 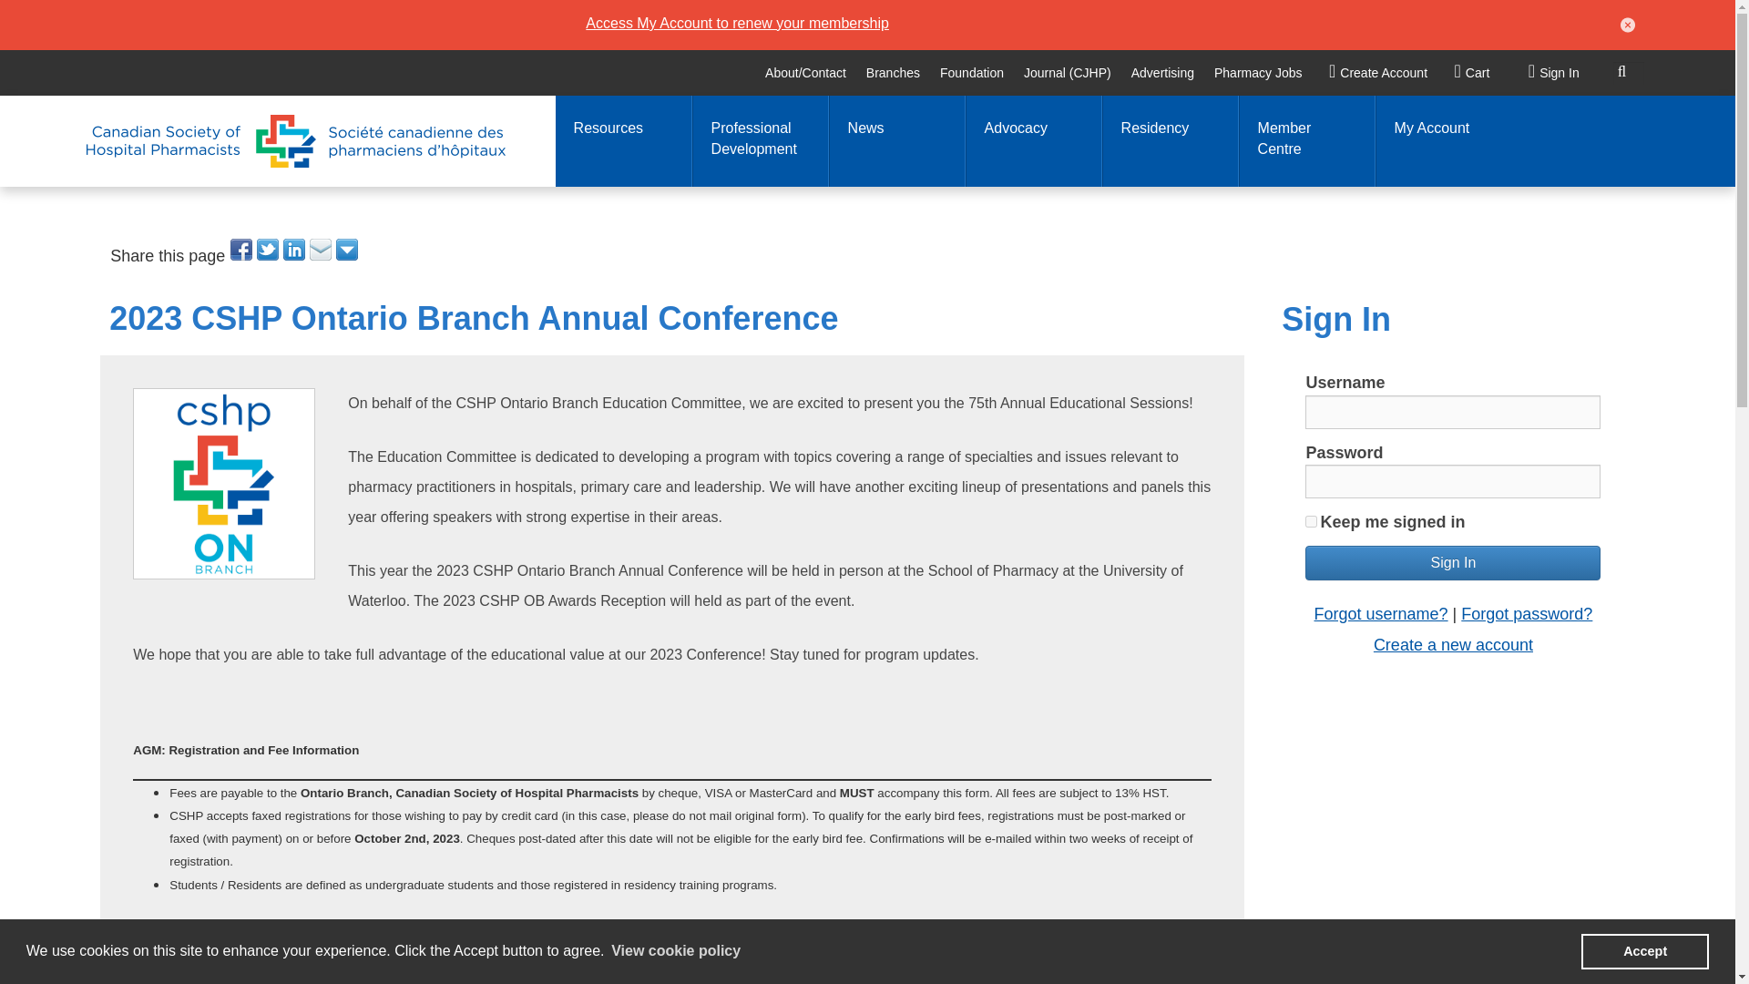 What do you see at coordinates (348, 250) in the screenshot?
I see `Show more` at bounding box center [348, 250].